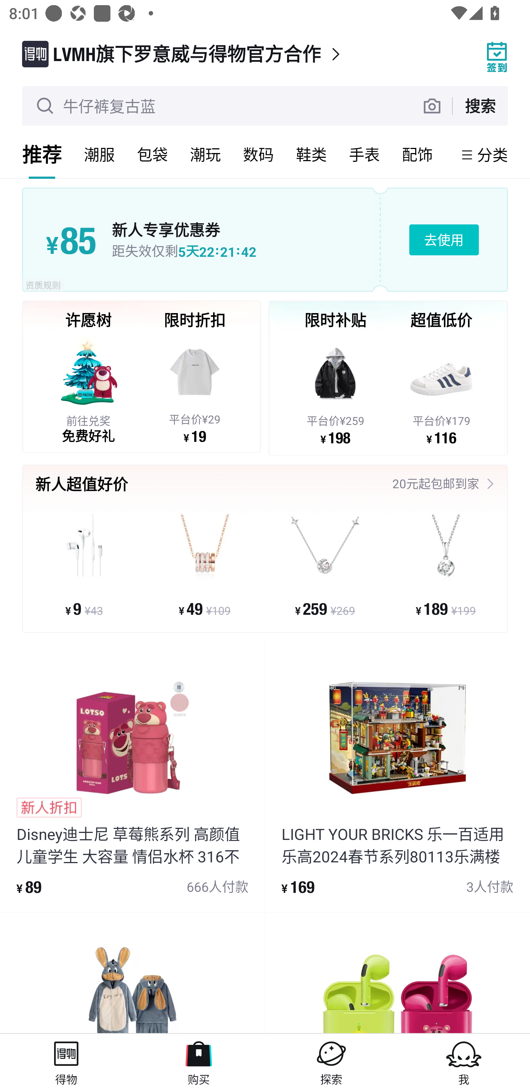 The width and height of the screenshot is (530, 1089). Describe the element at coordinates (42, 155) in the screenshot. I see `推荐` at that location.